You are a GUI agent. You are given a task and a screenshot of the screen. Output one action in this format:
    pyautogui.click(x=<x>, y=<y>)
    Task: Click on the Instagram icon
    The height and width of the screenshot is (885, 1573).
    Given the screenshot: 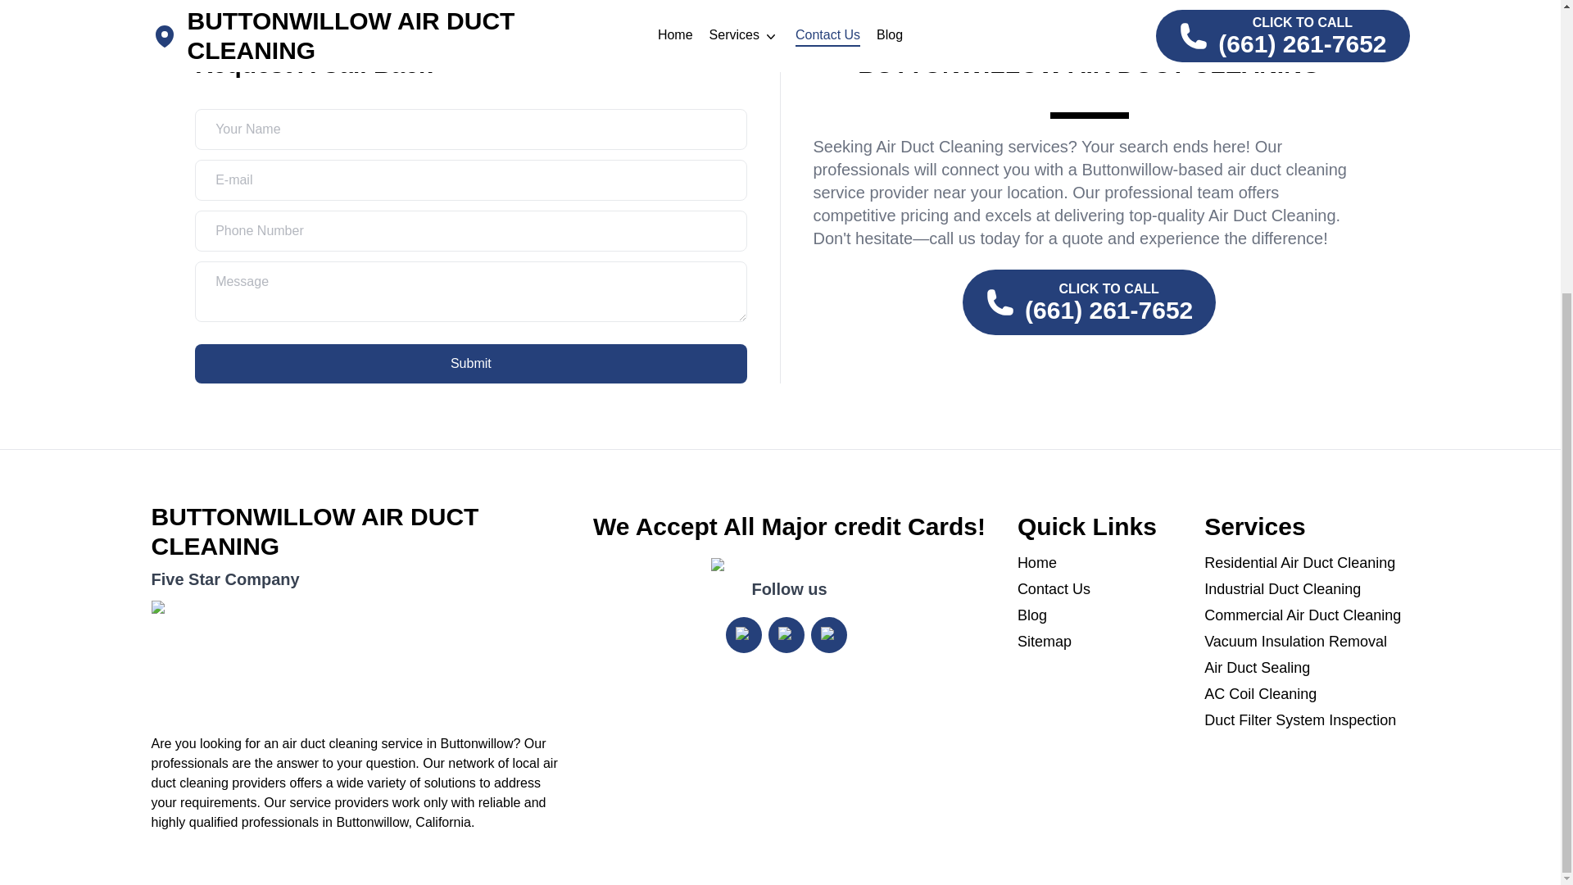 What is the action you would take?
    pyautogui.click(x=744, y=634)
    